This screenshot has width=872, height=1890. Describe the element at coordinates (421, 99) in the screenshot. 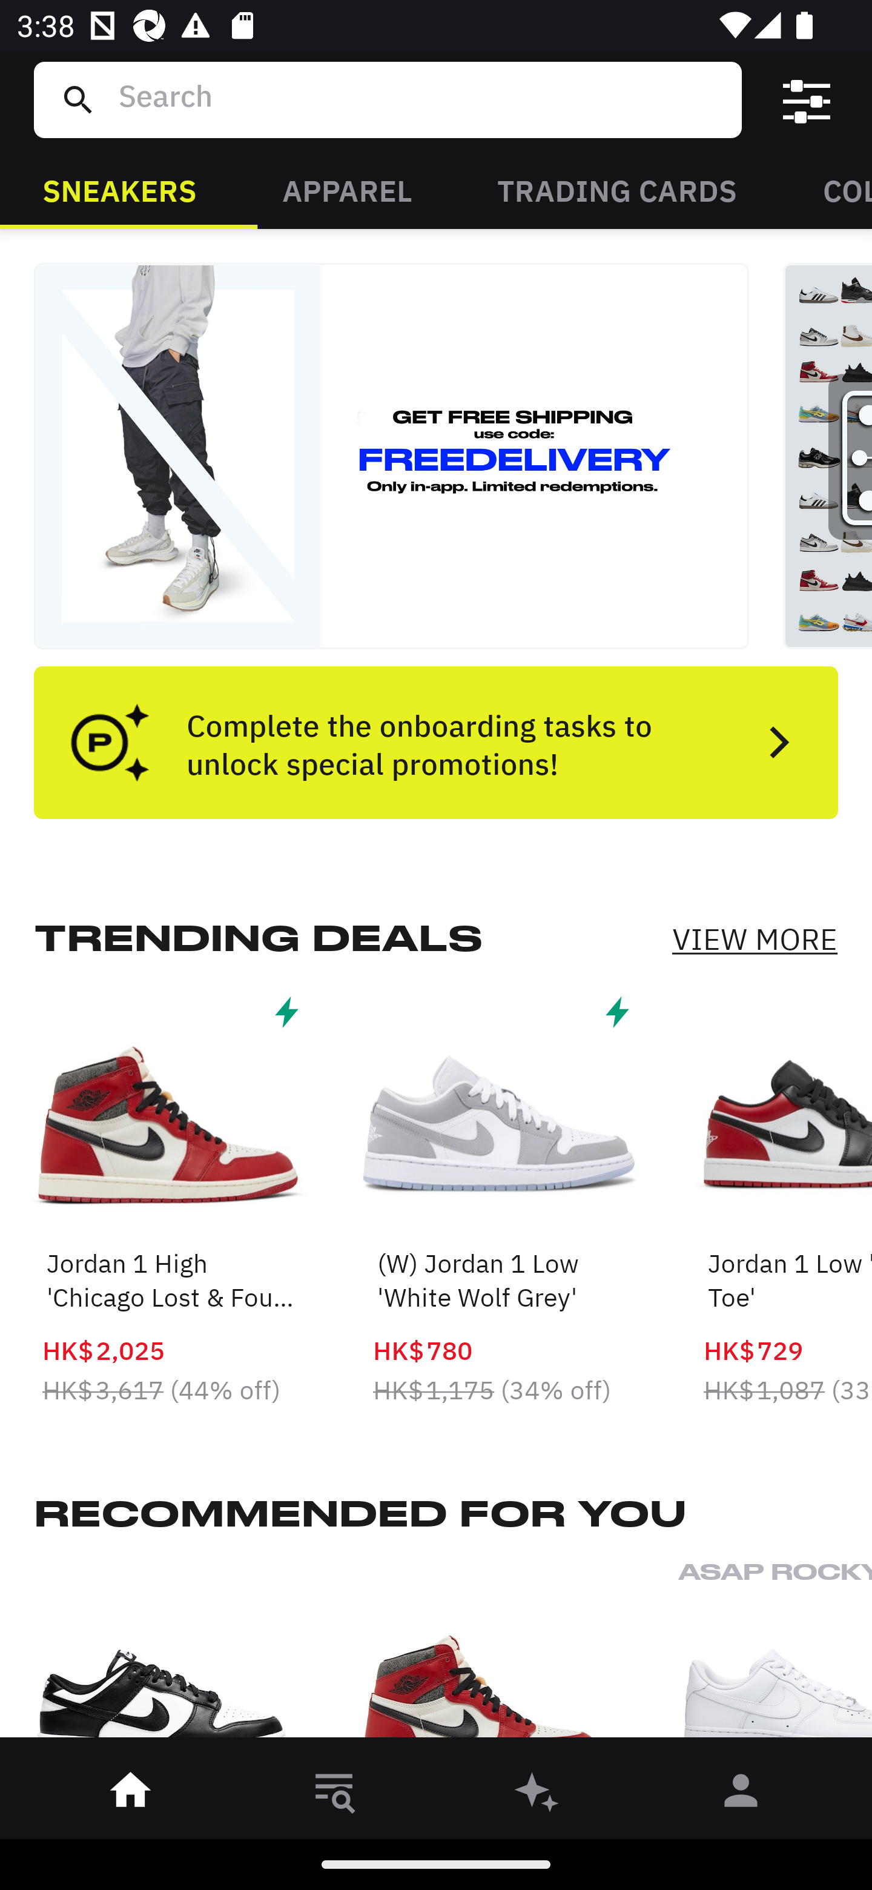

I see `Search` at that location.